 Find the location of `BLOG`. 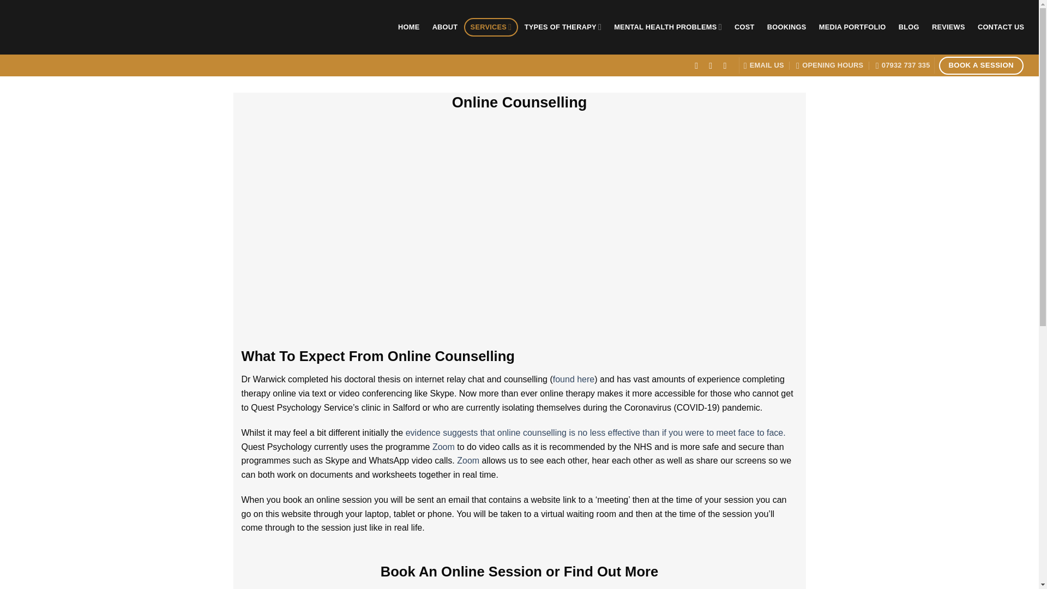

BLOG is located at coordinates (908, 27).